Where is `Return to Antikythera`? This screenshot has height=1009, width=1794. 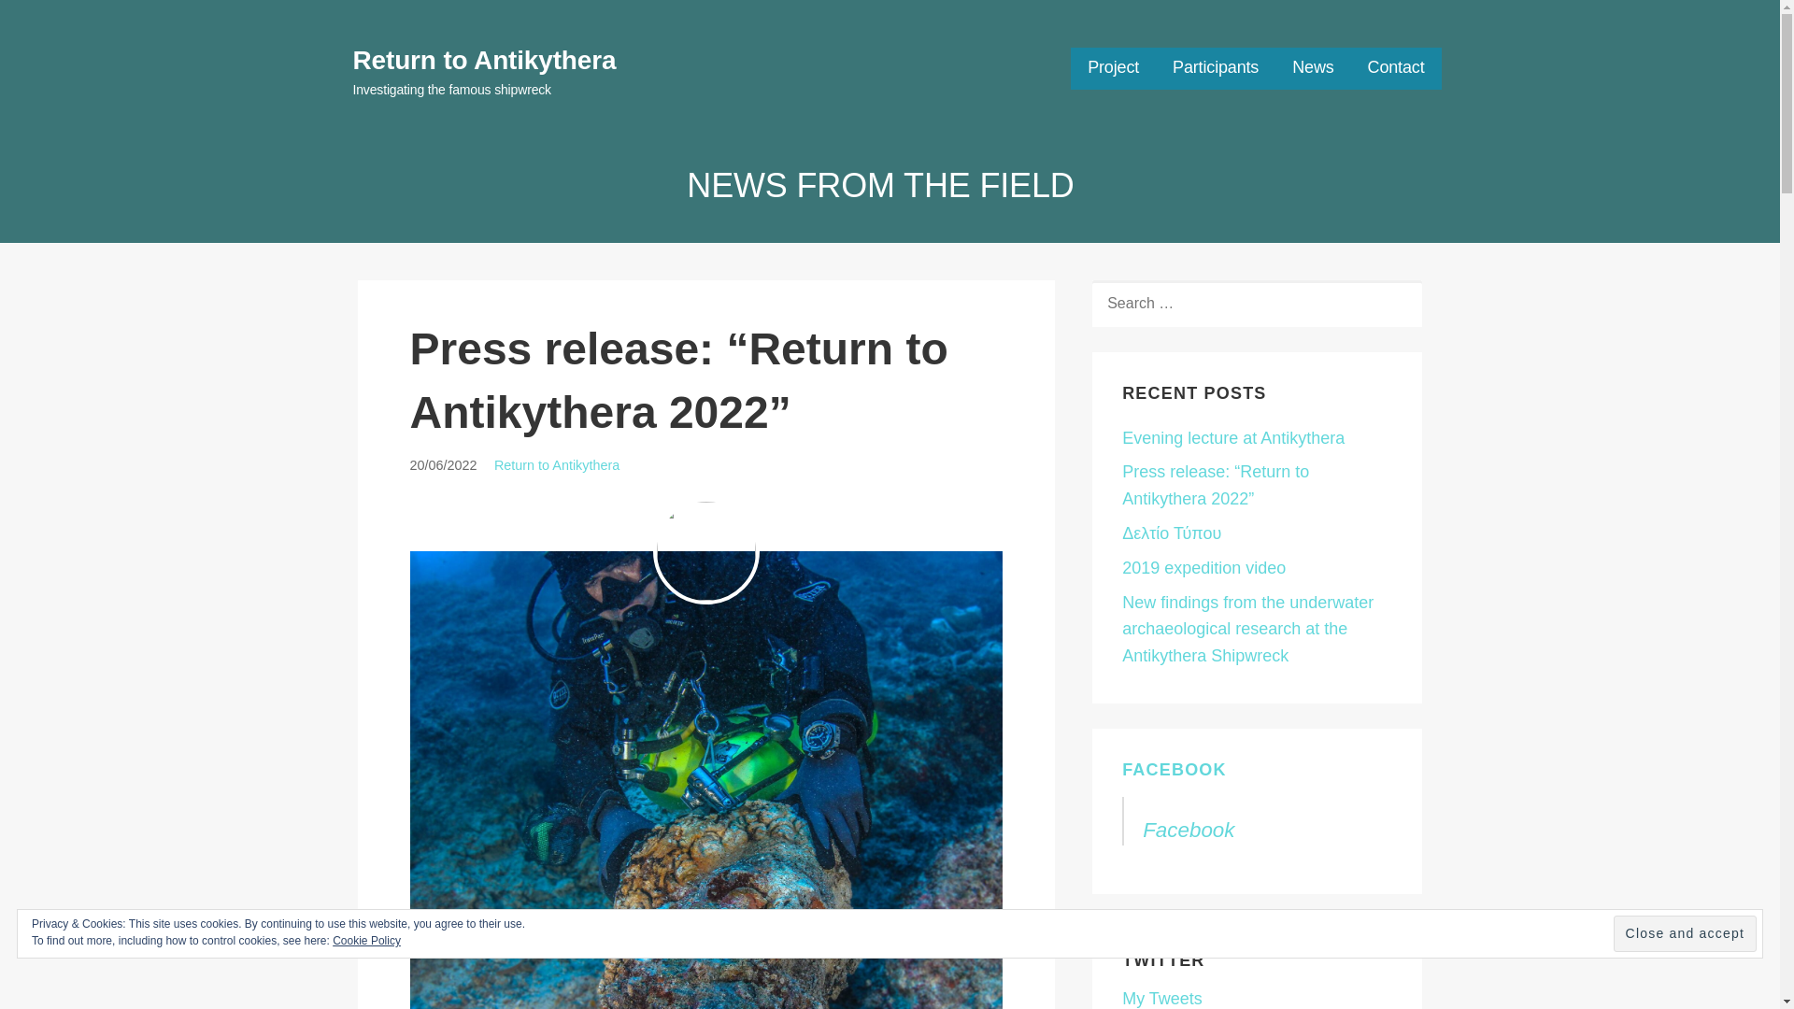 Return to Antikythera is located at coordinates (485, 60).